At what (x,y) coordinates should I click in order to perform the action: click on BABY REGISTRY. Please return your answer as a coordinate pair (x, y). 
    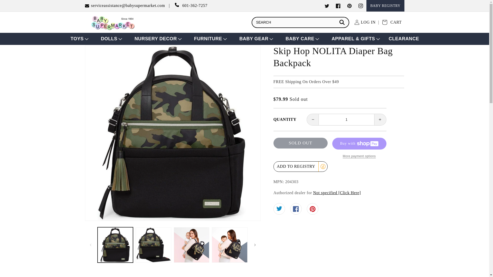
    Looking at the image, I should click on (385, 6).